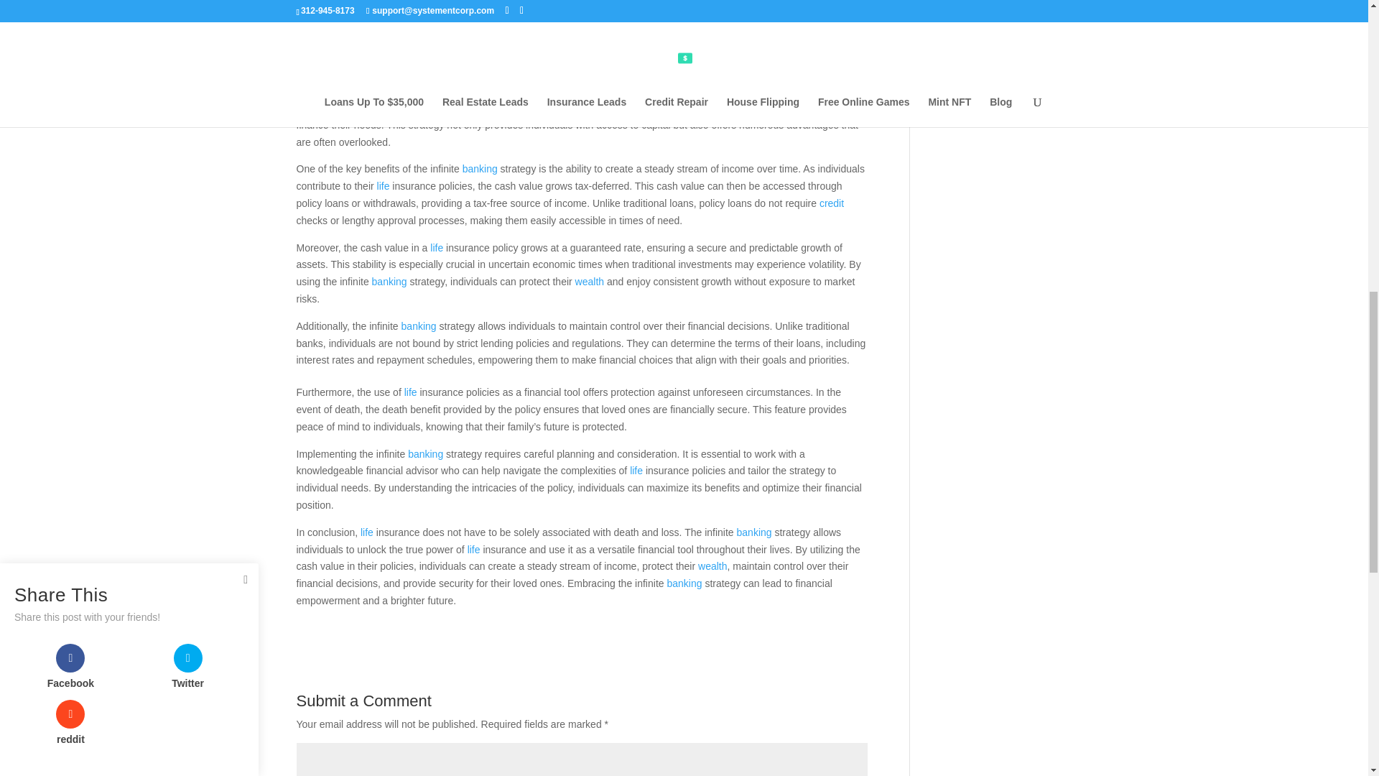  Describe the element at coordinates (442, 29) in the screenshot. I see `life` at that location.